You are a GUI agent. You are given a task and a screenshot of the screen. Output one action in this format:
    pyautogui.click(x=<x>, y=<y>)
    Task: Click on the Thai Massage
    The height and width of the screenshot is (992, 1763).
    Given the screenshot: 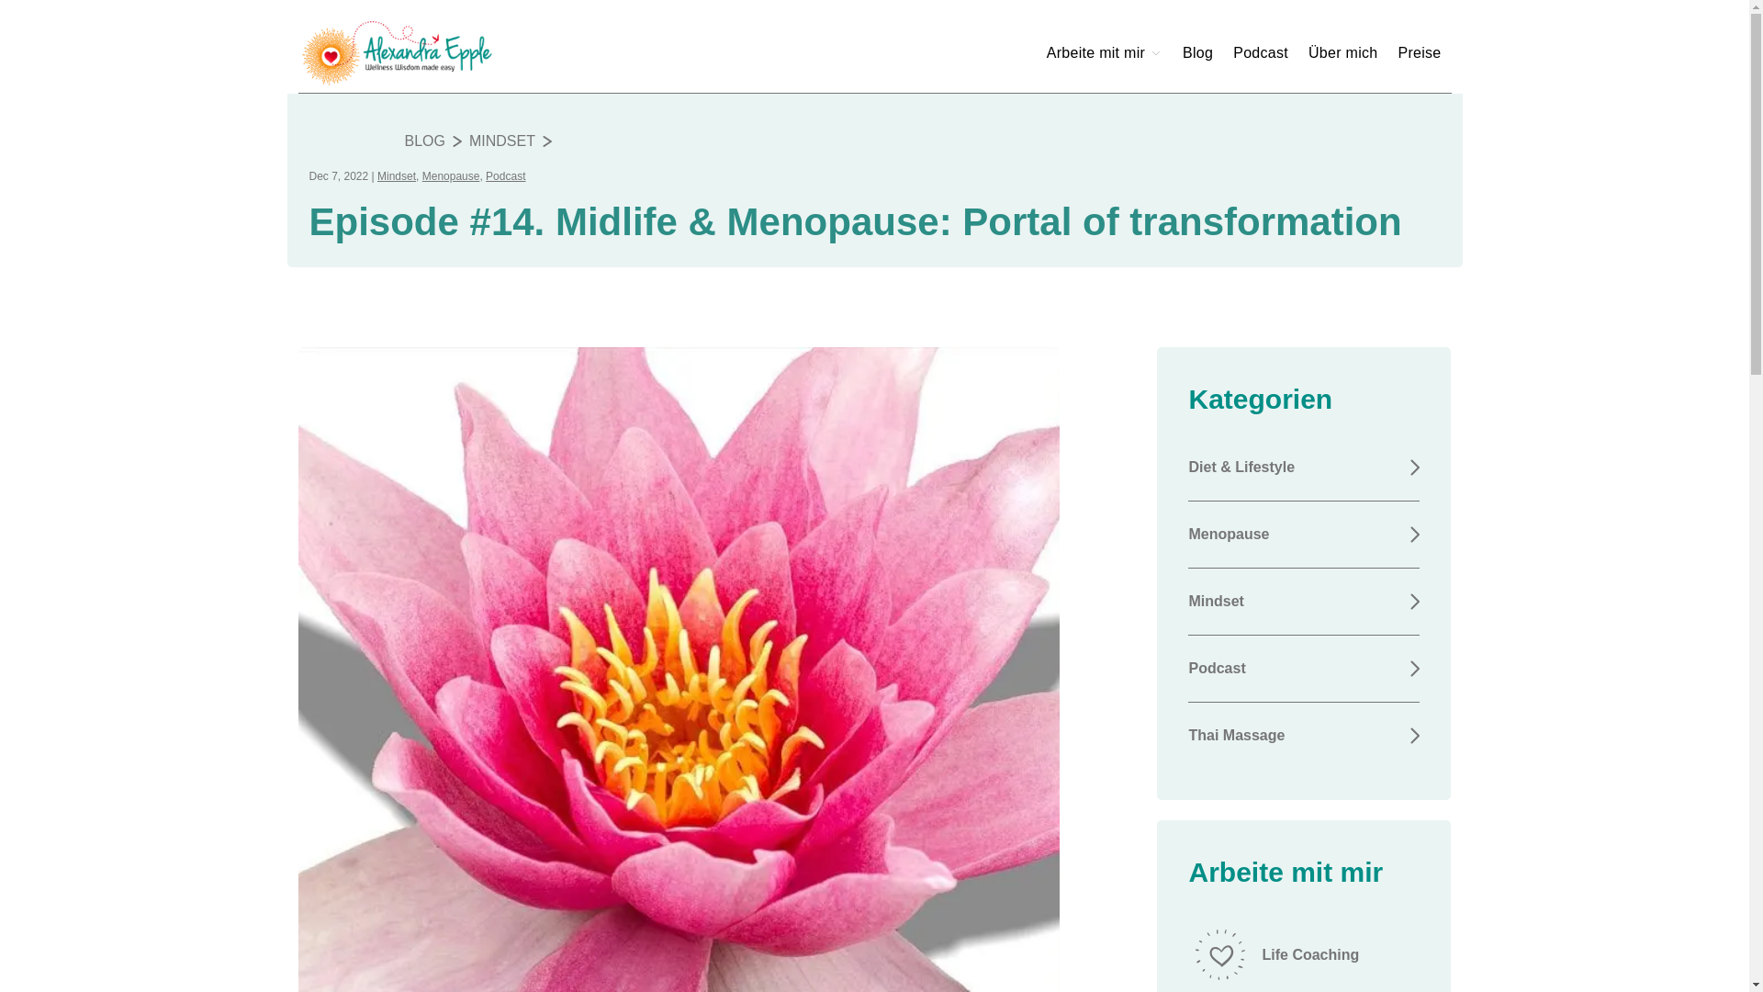 What is the action you would take?
    pyautogui.click(x=1304, y=735)
    